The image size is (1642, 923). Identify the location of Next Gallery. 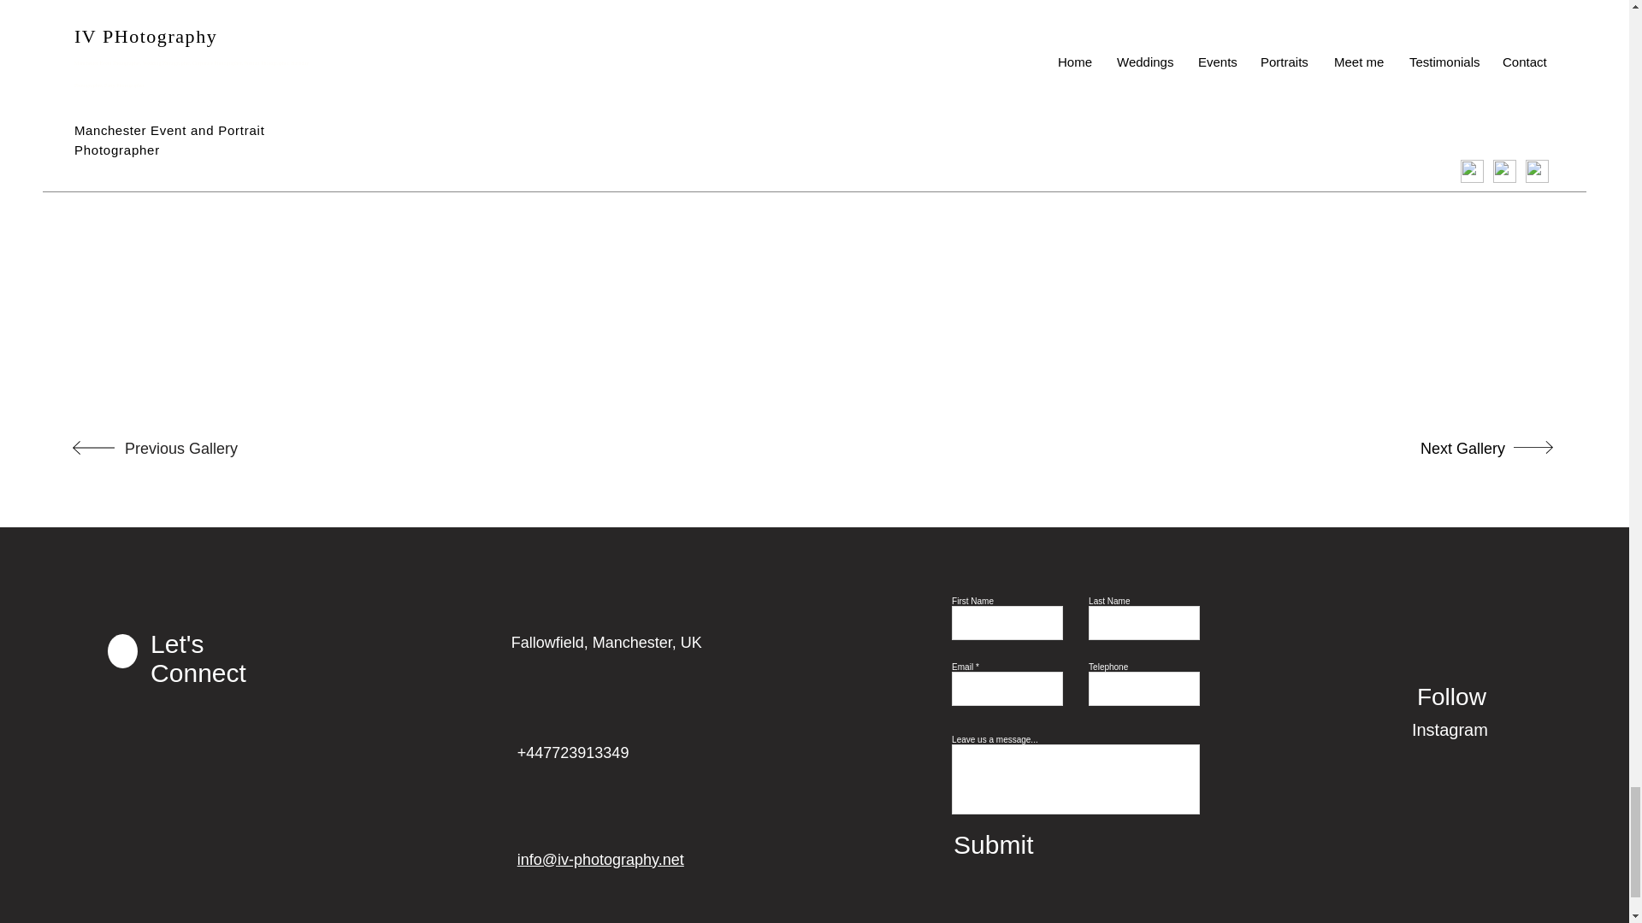
(1449, 450).